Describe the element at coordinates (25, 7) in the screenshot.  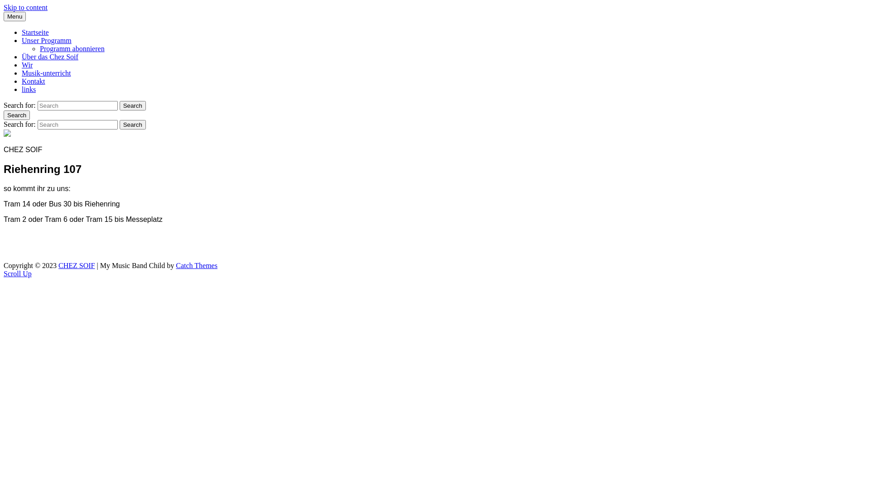
I see `Skip to content` at that location.